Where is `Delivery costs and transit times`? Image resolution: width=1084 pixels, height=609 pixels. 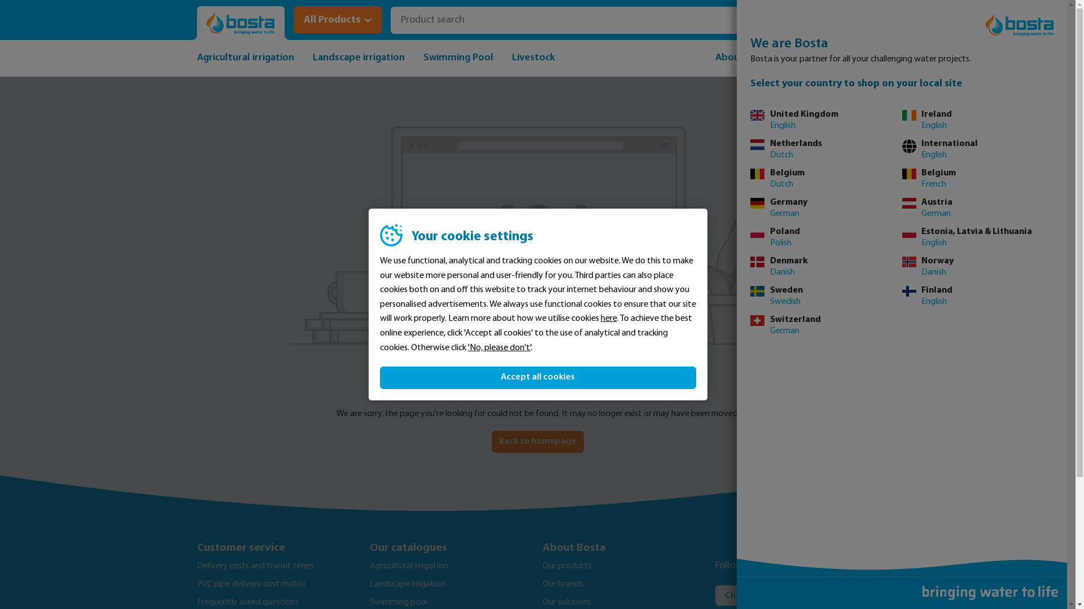 Delivery costs and transit times is located at coordinates (255, 566).